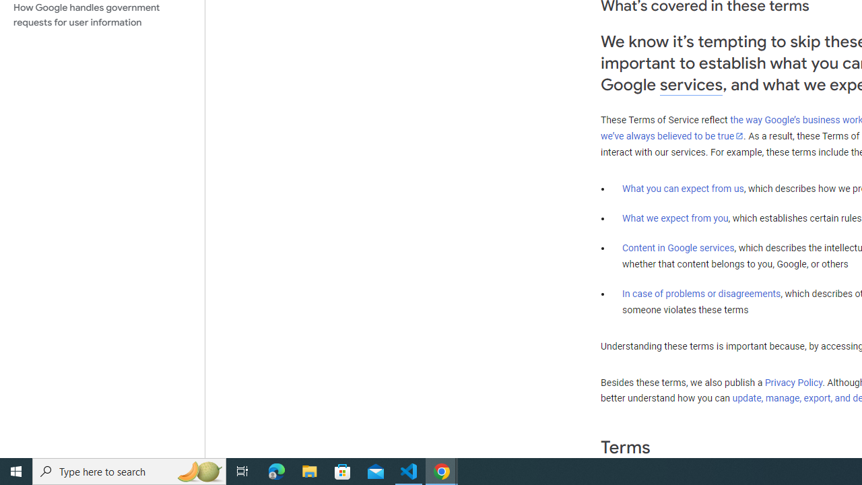 The image size is (862, 485). What do you see at coordinates (691, 85) in the screenshot?
I see `services` at bounding box center [691, 85].